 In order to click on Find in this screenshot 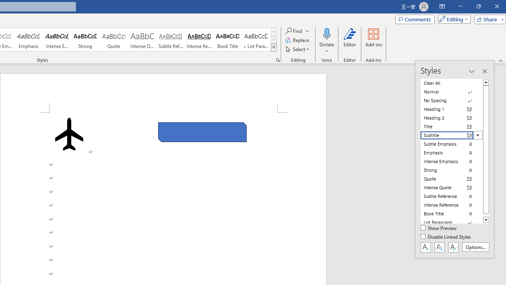, I will do `click(298, 31)`.